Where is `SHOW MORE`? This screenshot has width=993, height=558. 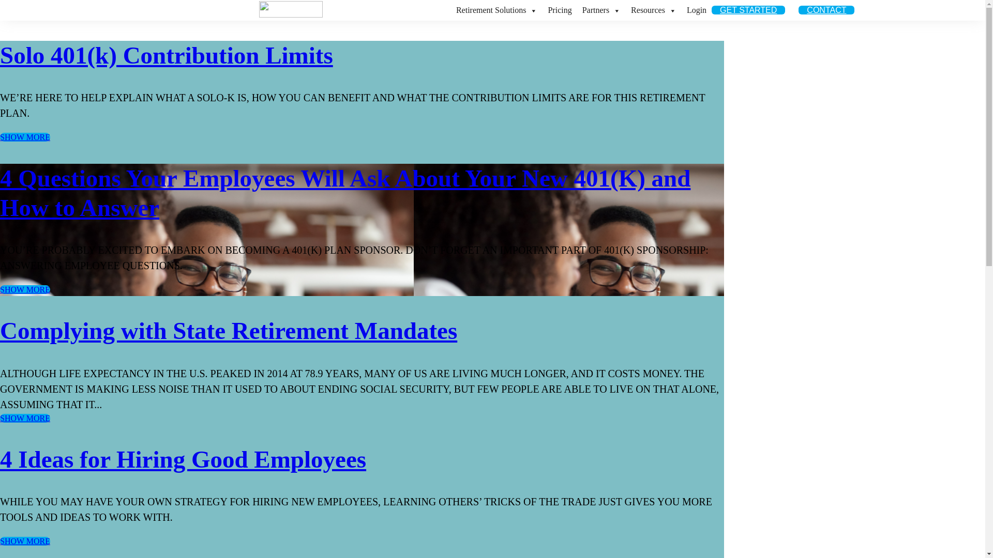 SHOW MORE is located at coordinates (25, 419).